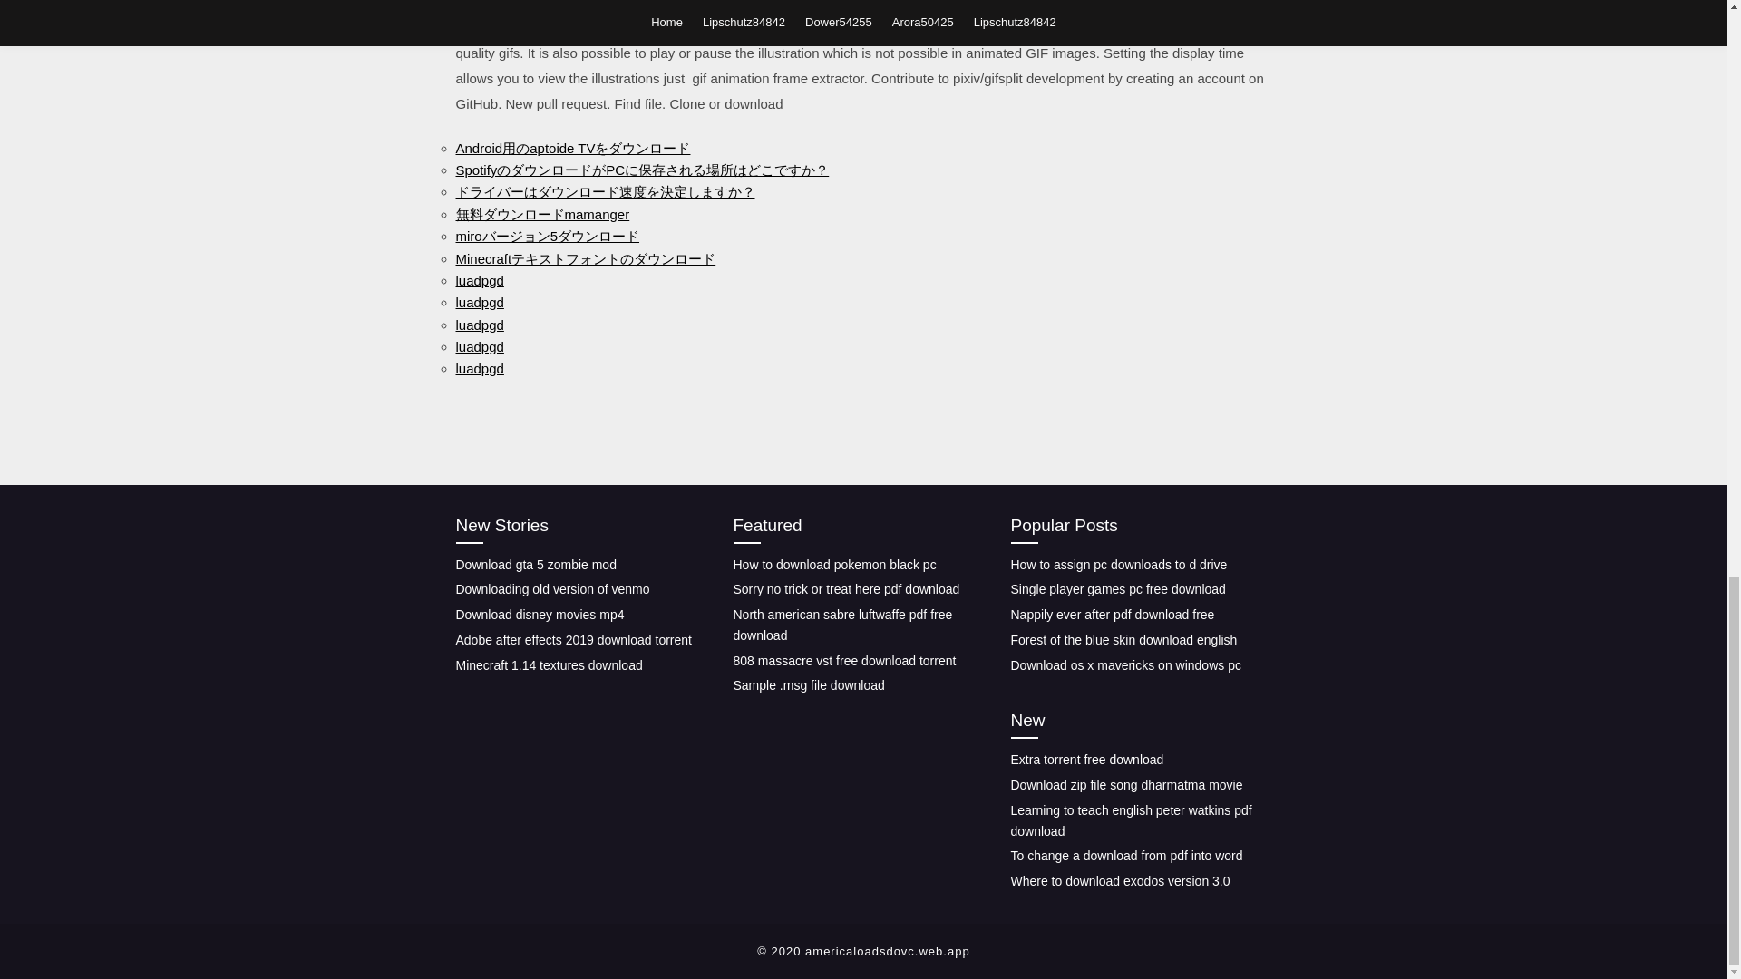 The width and height of the screenshot is (1741, 979). Describe the element at coordinates (479, 325) in the screenshot. I see `luadpgd` at that location.